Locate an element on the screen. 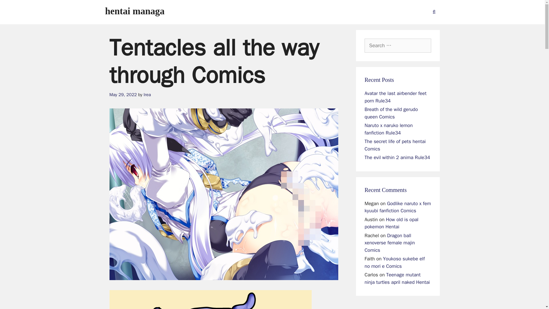 The image size is (549, 309). Search is located at coordinates (13, 7).